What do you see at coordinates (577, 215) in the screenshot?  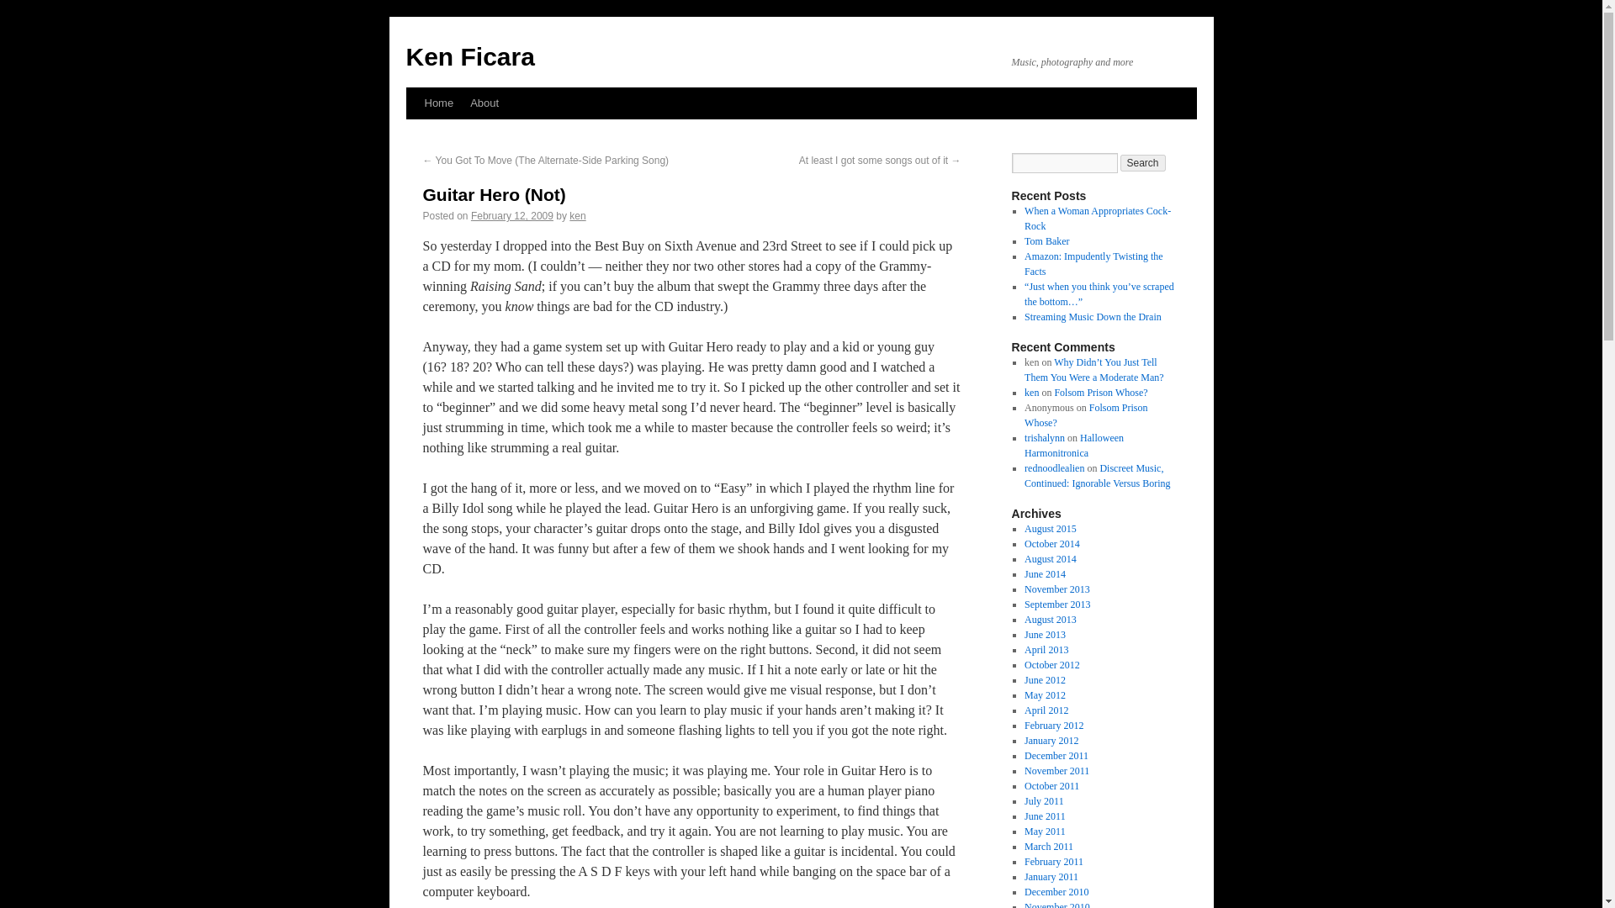 I see `ken` at bounding box center [577, 215].